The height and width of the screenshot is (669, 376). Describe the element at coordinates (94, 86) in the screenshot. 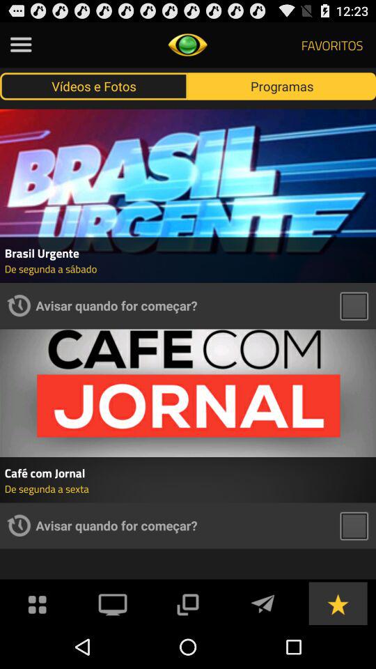

I see `tap item next to programas button` at that location.